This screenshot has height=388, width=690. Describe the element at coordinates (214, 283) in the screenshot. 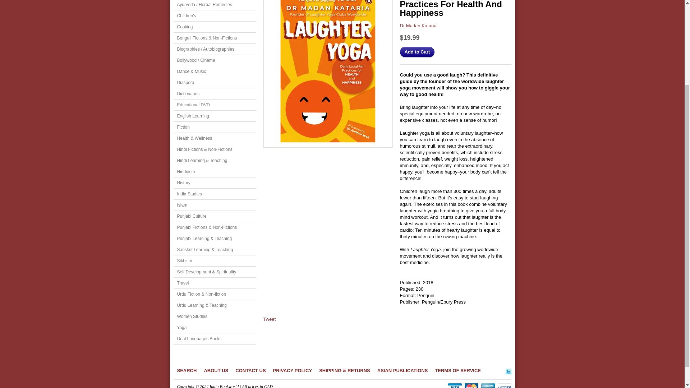

I see `Travel` at that location.